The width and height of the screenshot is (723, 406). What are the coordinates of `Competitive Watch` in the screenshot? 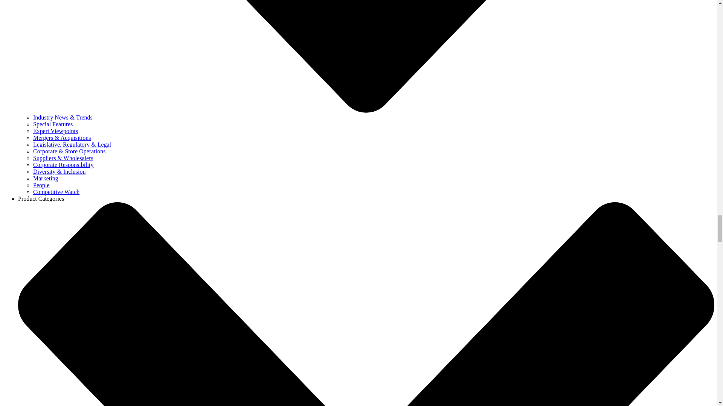 It's located at (56, 192).